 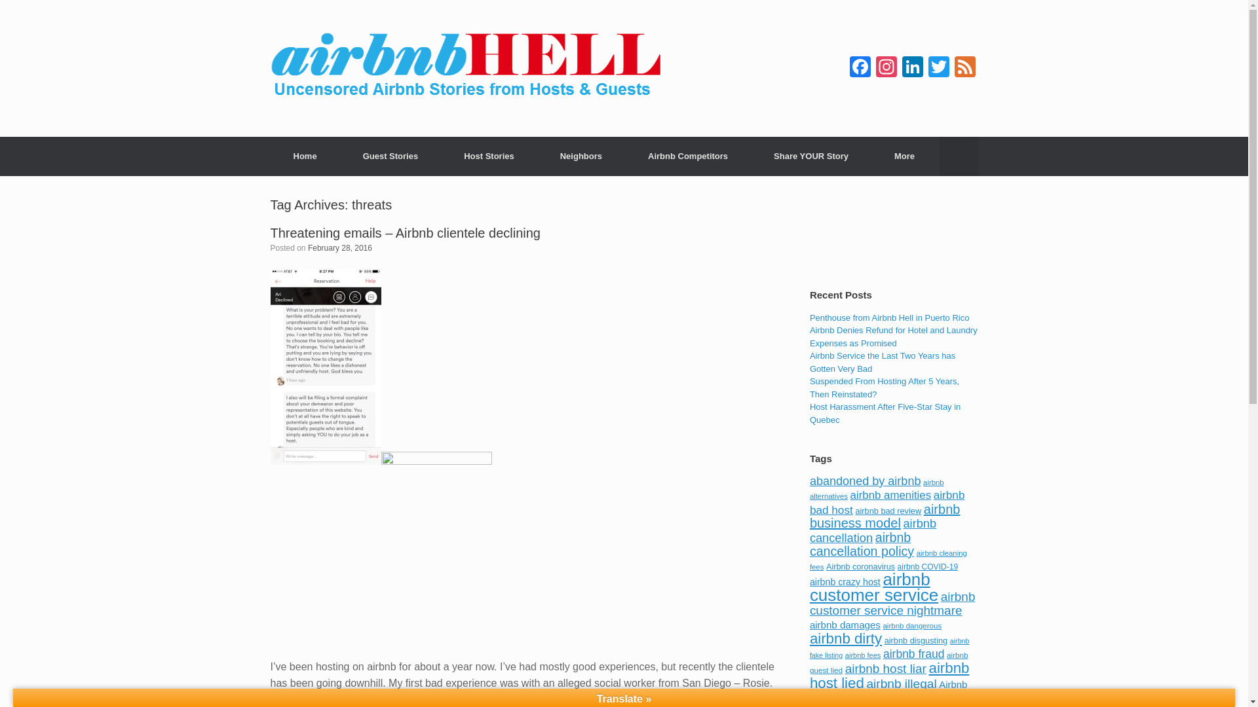 What do you see at coordinates (305, 156) in the screenshot?
I see `Reasons why you should consider not using the Airbnb service` at bounding box center [305, 156].